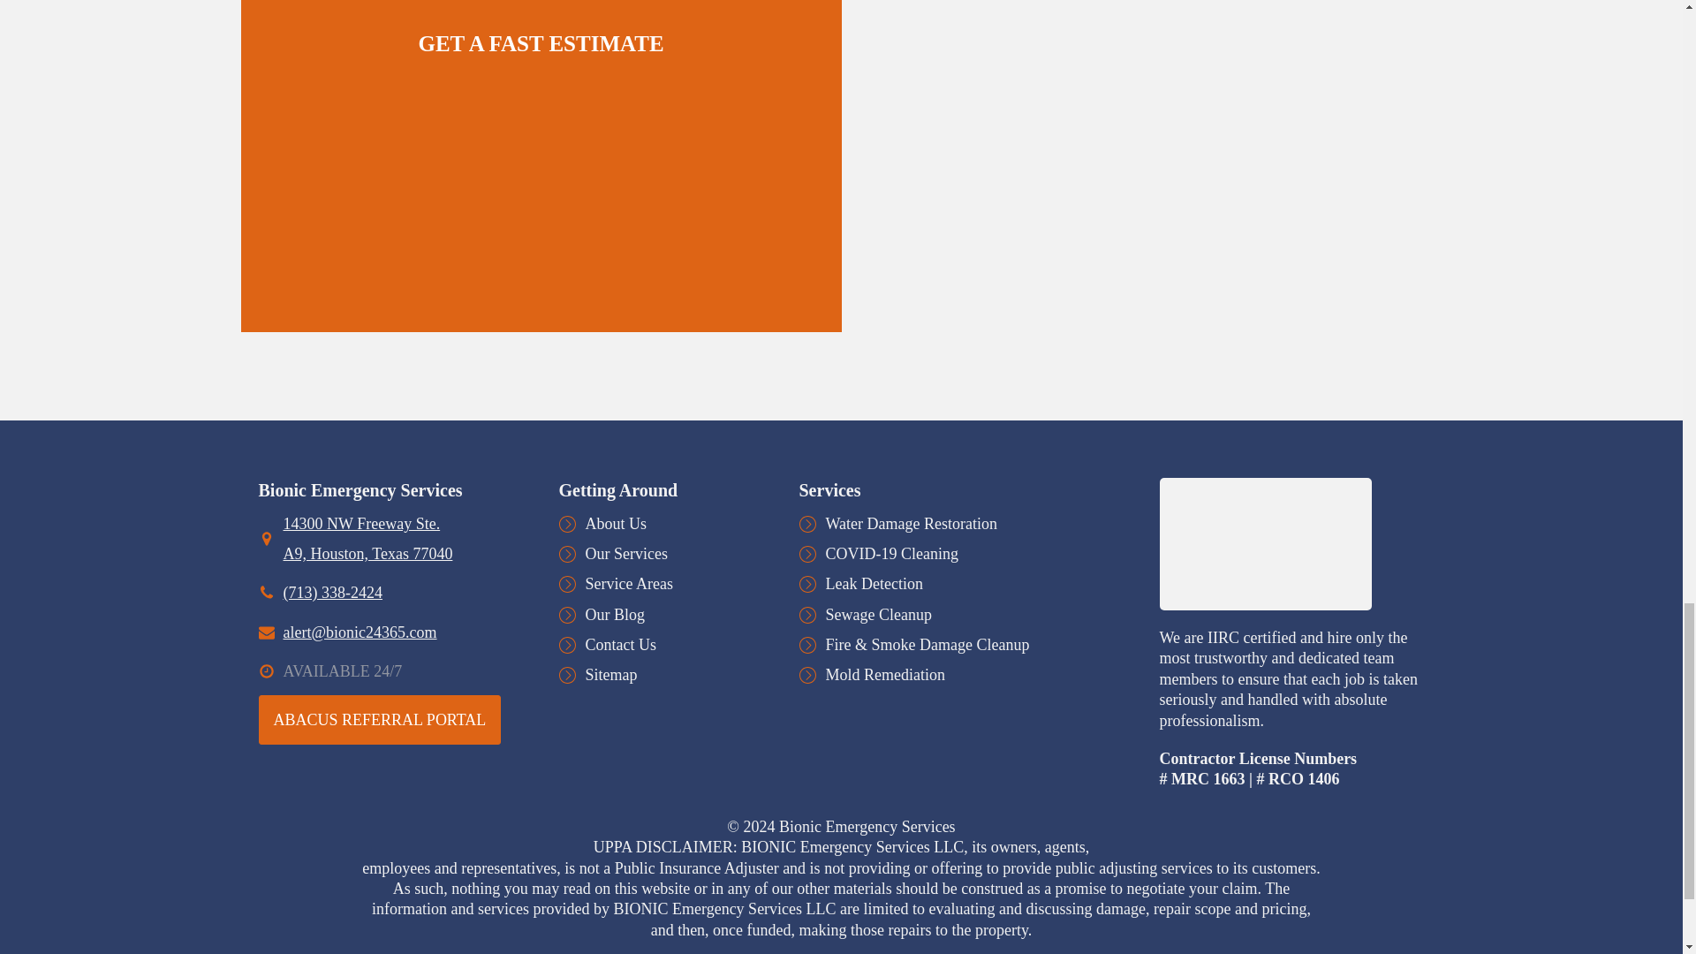 The width and height of the screenshot is (1696, 954). I want to click on Water Damage Restoration, so click(910, 523).